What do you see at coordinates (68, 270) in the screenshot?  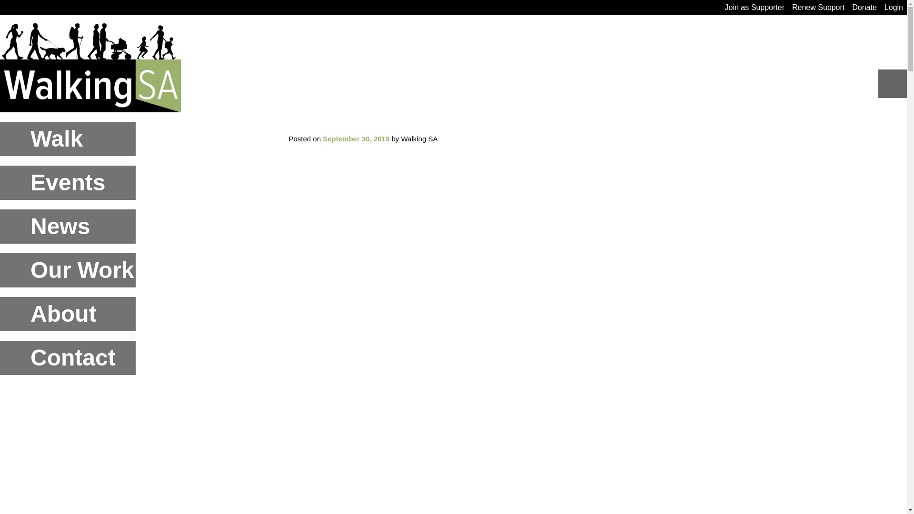 I see `Our Work` at bounding box center [68, 270].